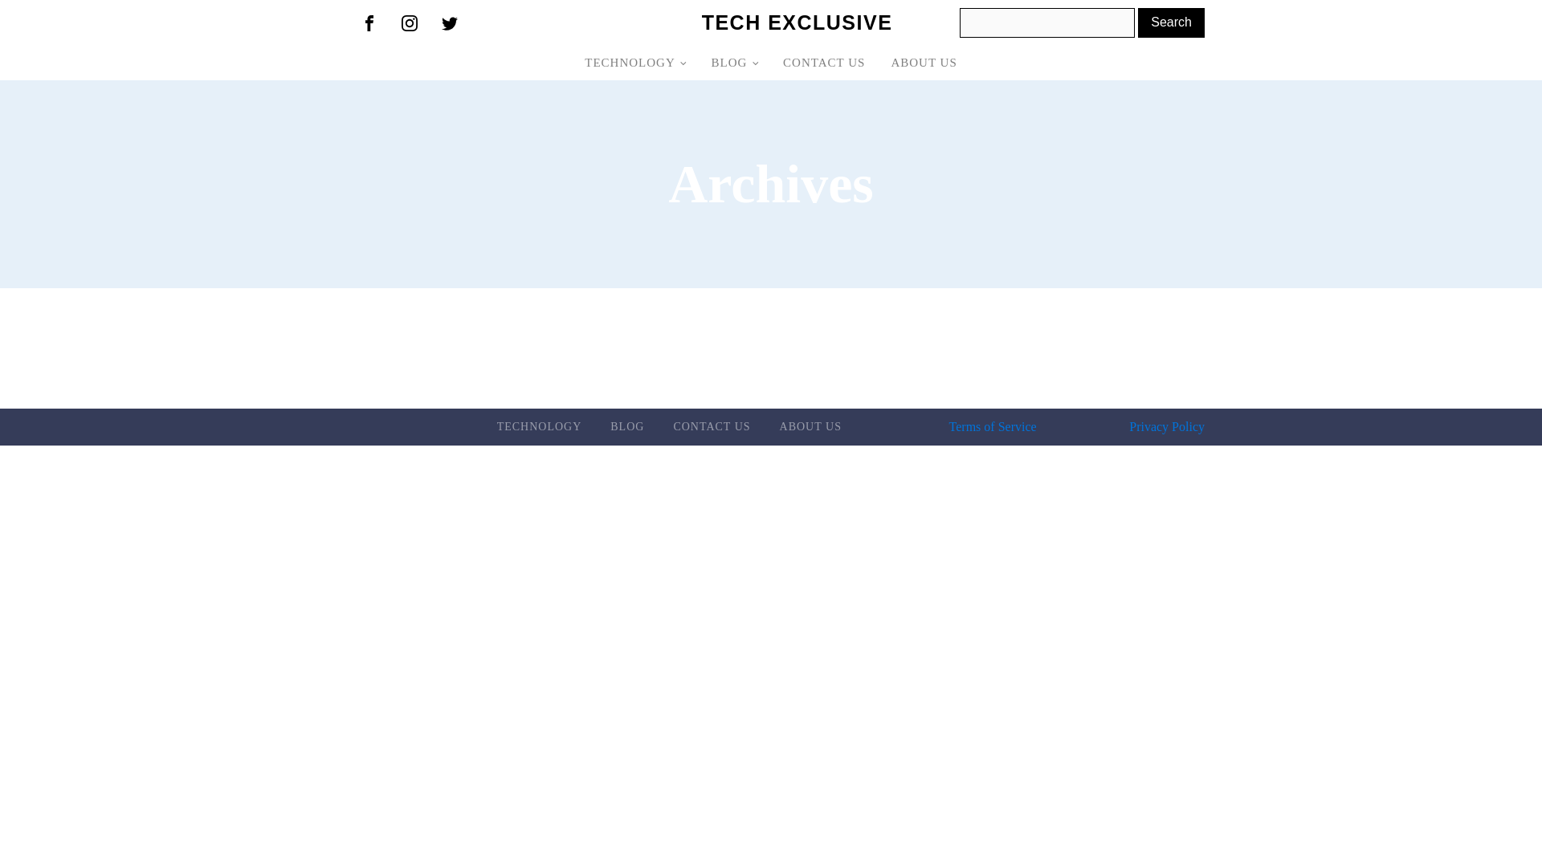  Describe the element at coordinates (993, 427) in the screenshot. I see `Terms of Service` at that location.